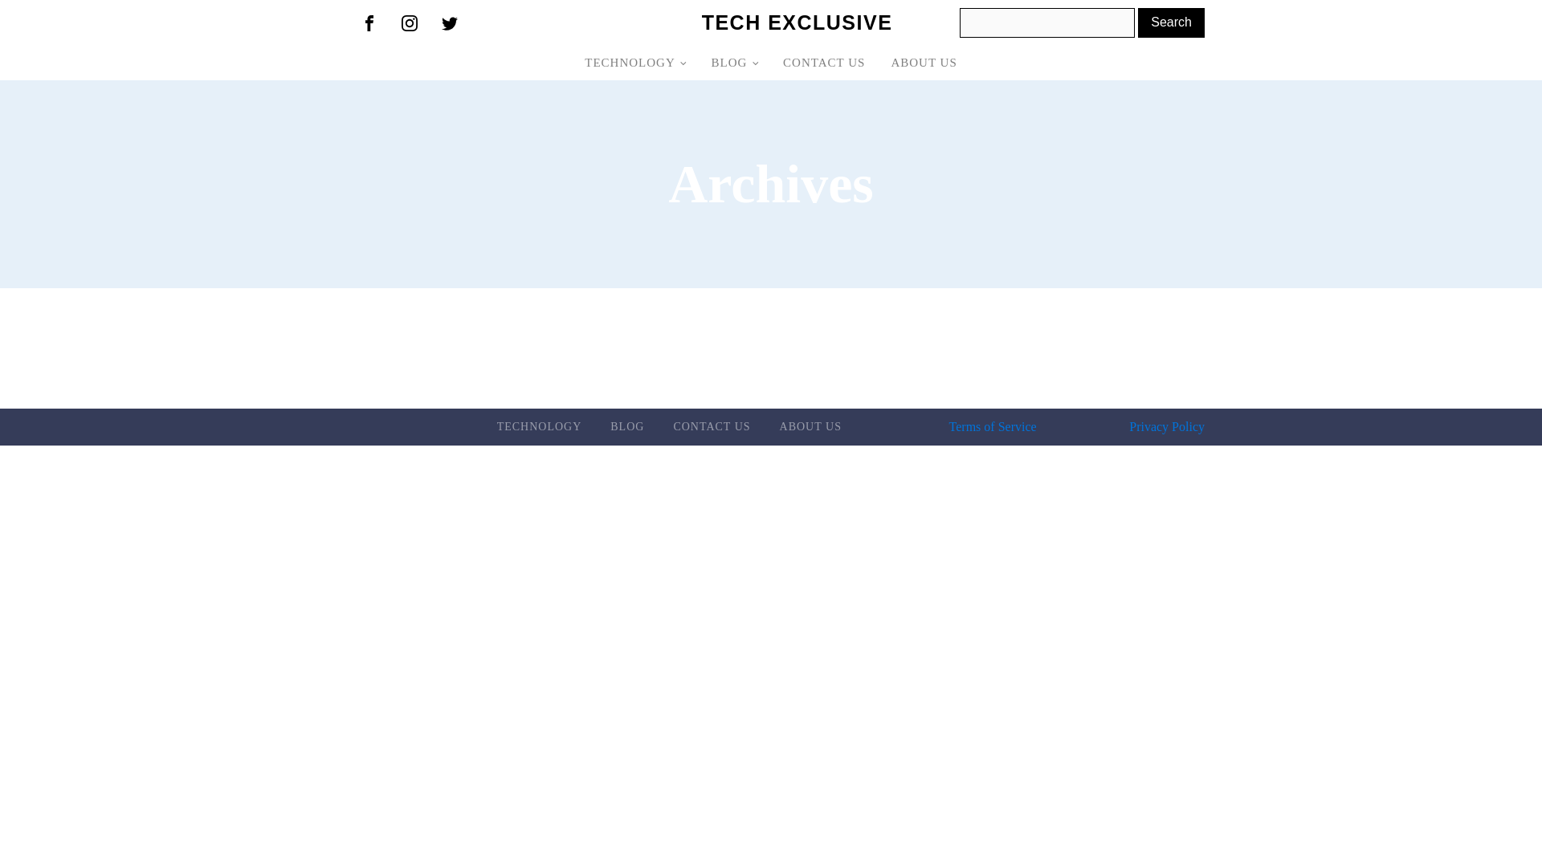  Describe the element at coordinates (993, 427) in the screenshot. I see `Terms of Service` at that location.